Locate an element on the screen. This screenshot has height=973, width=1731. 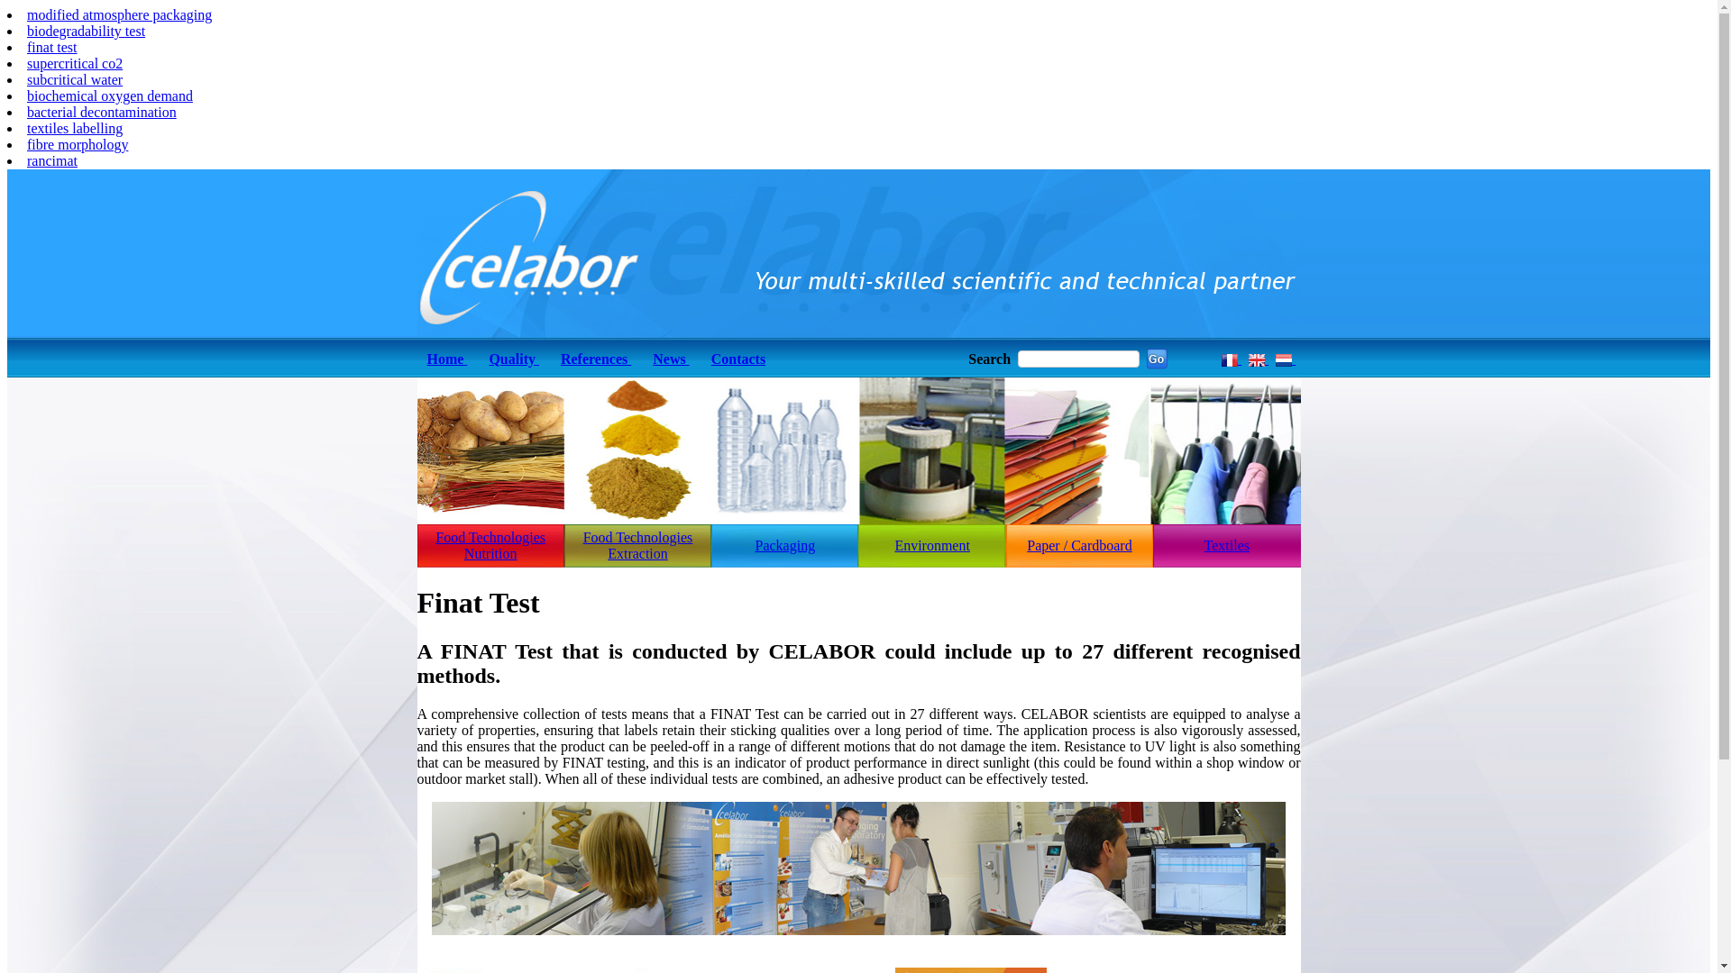
biochemical oxygen demand is located at coordinates (110, 95).